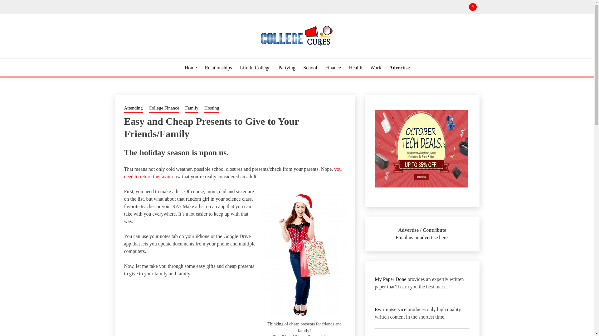 The image size is (599, 336). I want to click on Email us, so click(404, 237).